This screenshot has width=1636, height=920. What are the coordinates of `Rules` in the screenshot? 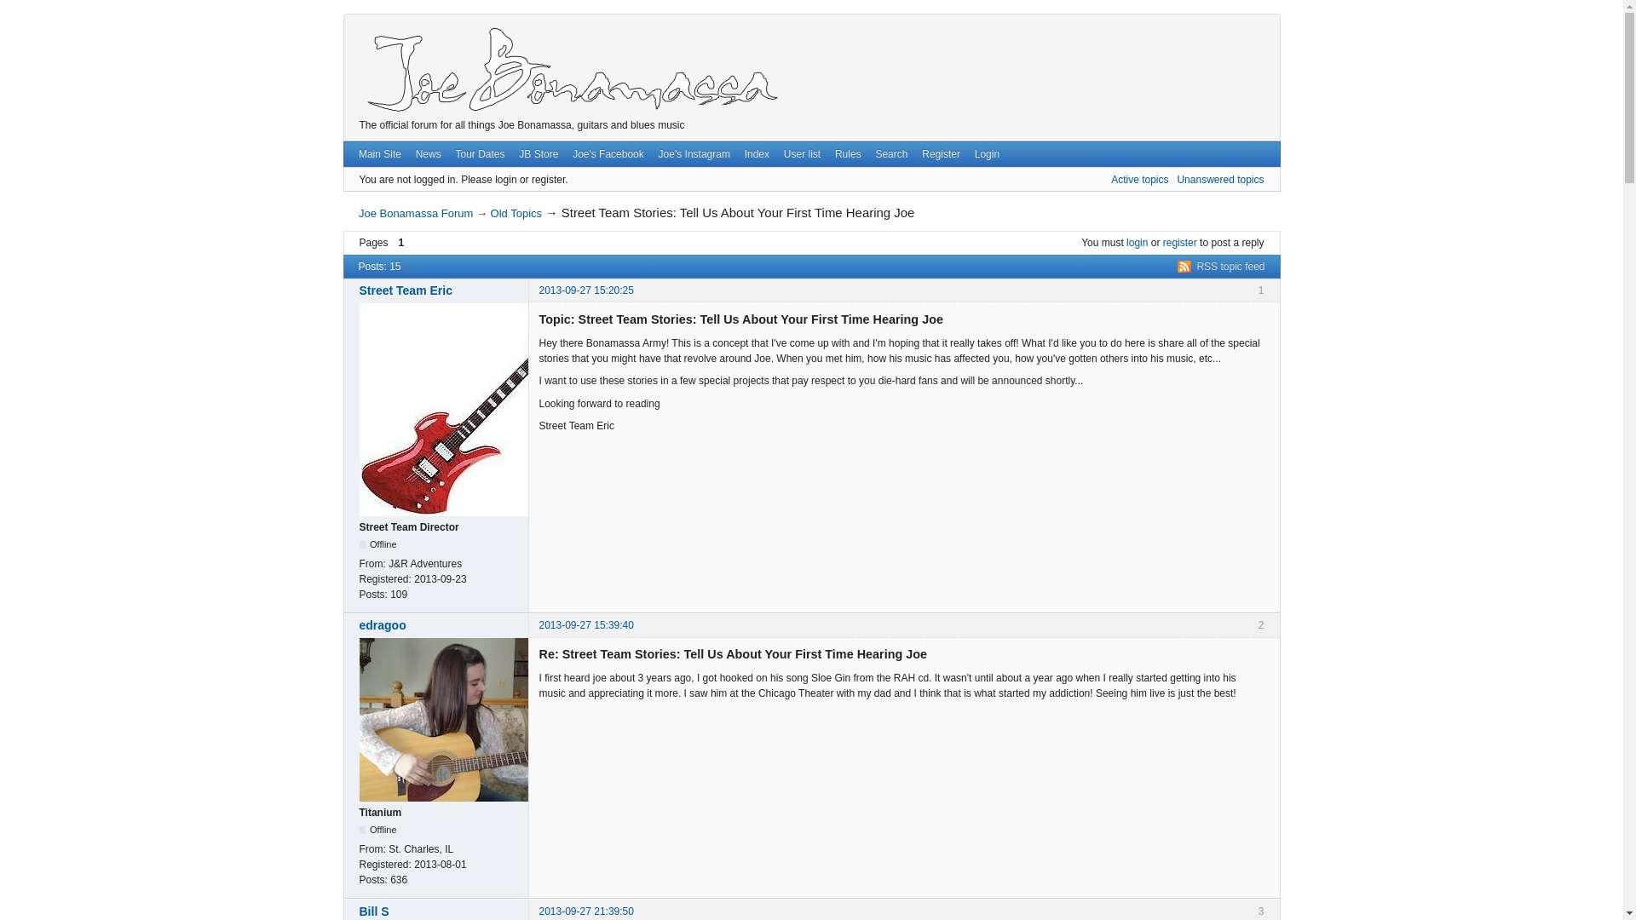 It's located at (848, 154).